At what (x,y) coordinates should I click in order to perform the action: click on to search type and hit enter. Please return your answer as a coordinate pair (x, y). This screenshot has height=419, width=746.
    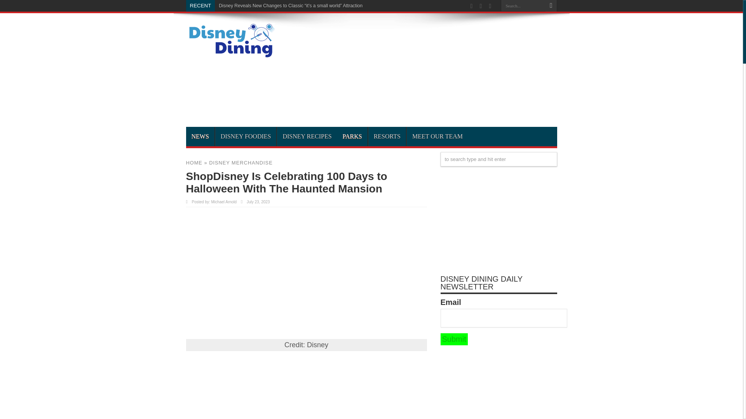
    Looking at the image, I should click on (499, 159).